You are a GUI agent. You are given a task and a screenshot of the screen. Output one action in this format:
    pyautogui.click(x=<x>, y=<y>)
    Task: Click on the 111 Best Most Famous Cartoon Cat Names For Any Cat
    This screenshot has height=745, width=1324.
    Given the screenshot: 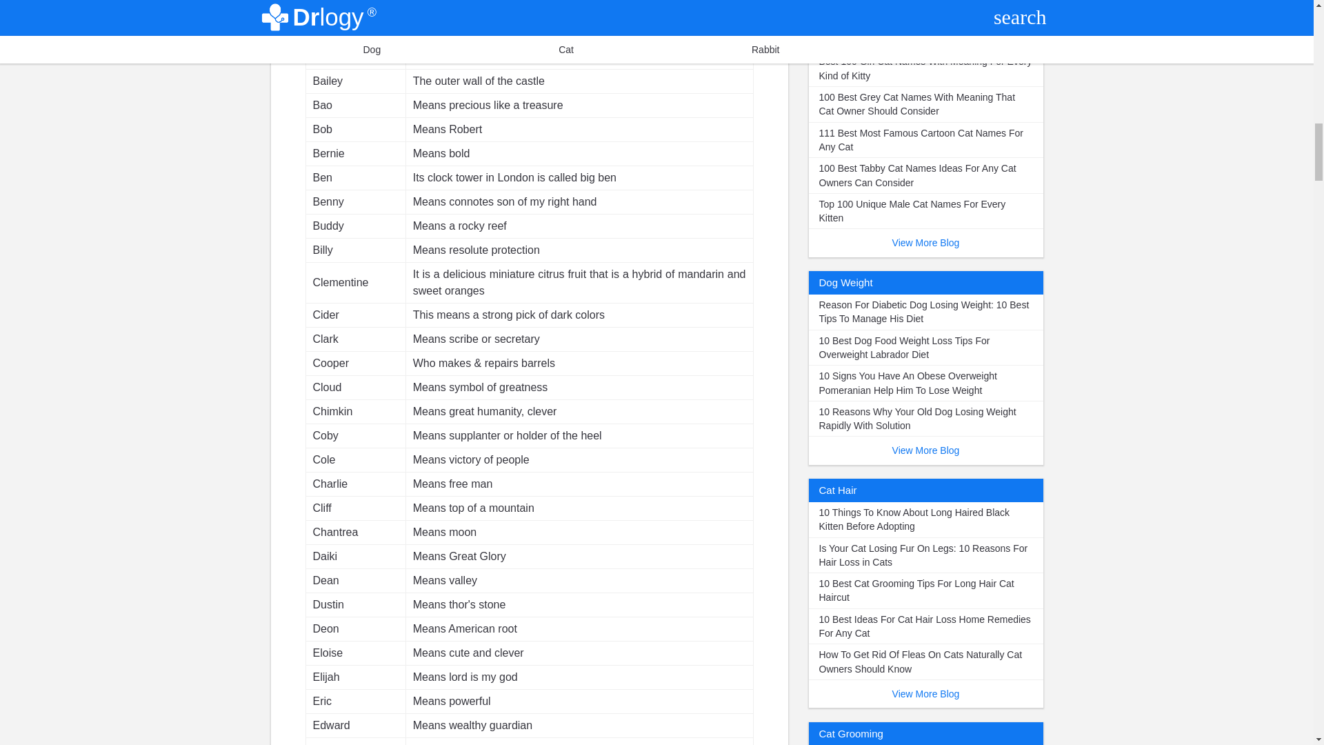 What is the action you would take?
    pyautogui.click(x=925, y=141)
    